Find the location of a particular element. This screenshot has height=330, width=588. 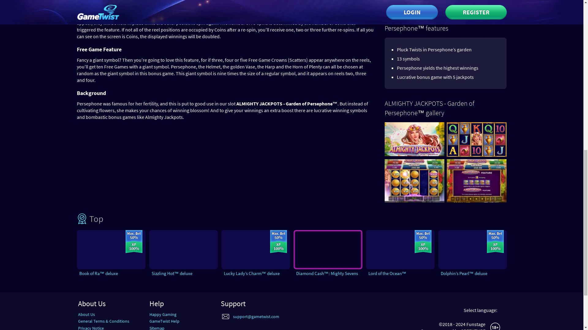

GameTwist Help is located at coordinates (164, 321).